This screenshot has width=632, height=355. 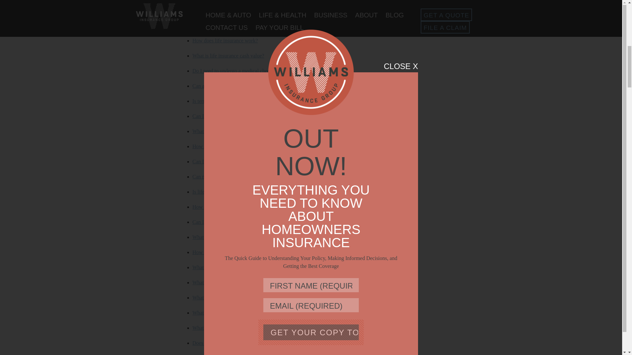 I want to click on How do I access the life insurance death benefit?, so click(x=244, y=146).